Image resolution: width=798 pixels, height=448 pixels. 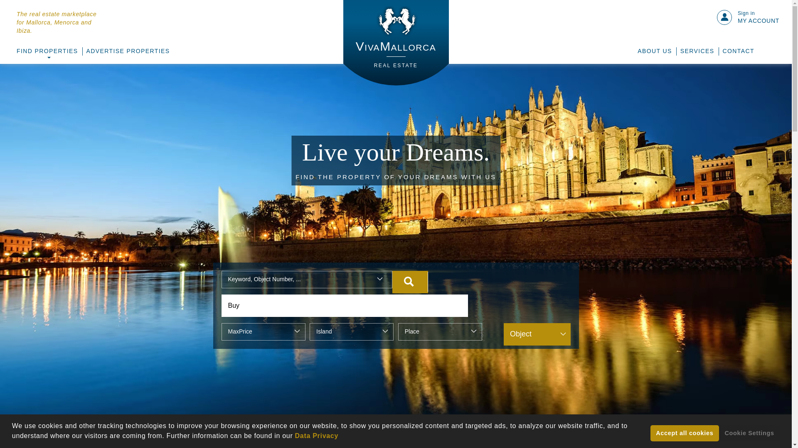 What do you see at coordinates (738, 51) in the screenshot?
I see `CONTACT` at bounding box center [738, 51].